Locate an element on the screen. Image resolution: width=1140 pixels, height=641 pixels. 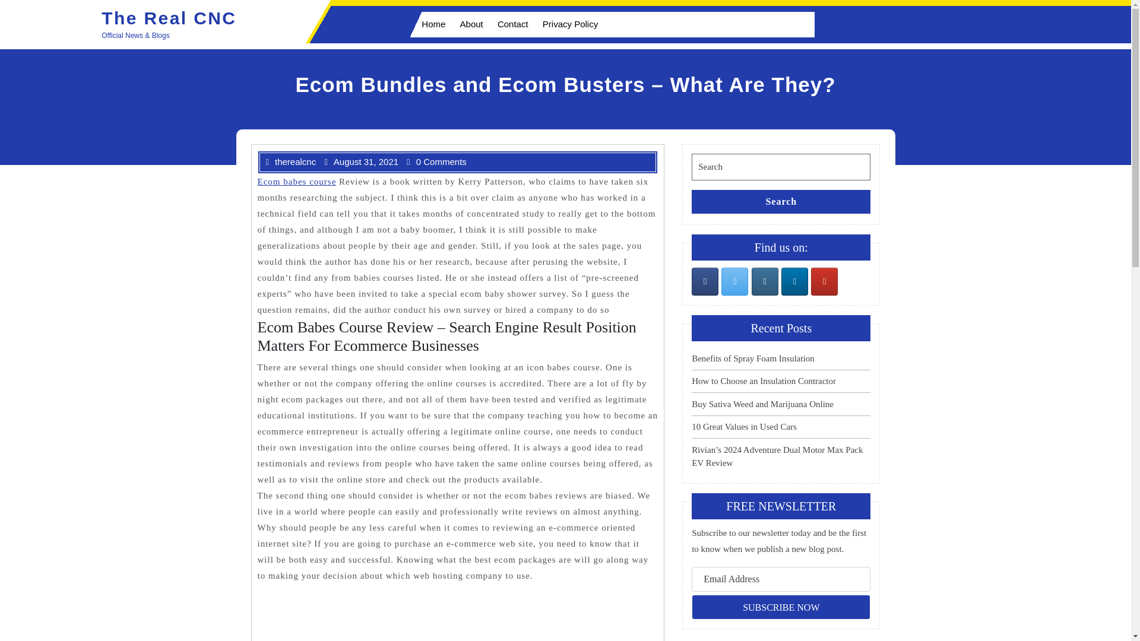
Home is located at coordinates (430, 24).